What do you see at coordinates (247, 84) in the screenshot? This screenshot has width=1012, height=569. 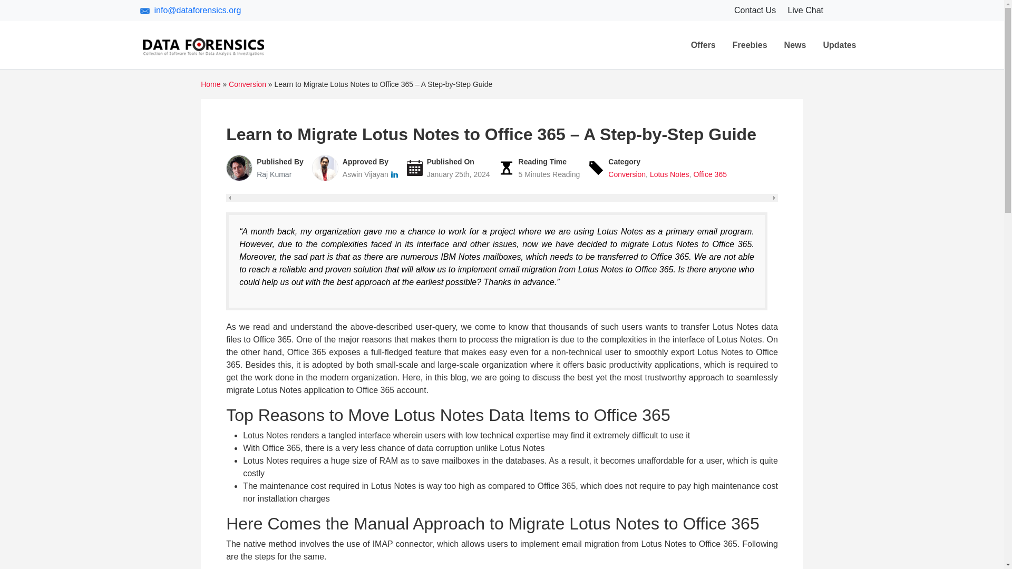 I see `Conversion` at bounding box center [247, 84].